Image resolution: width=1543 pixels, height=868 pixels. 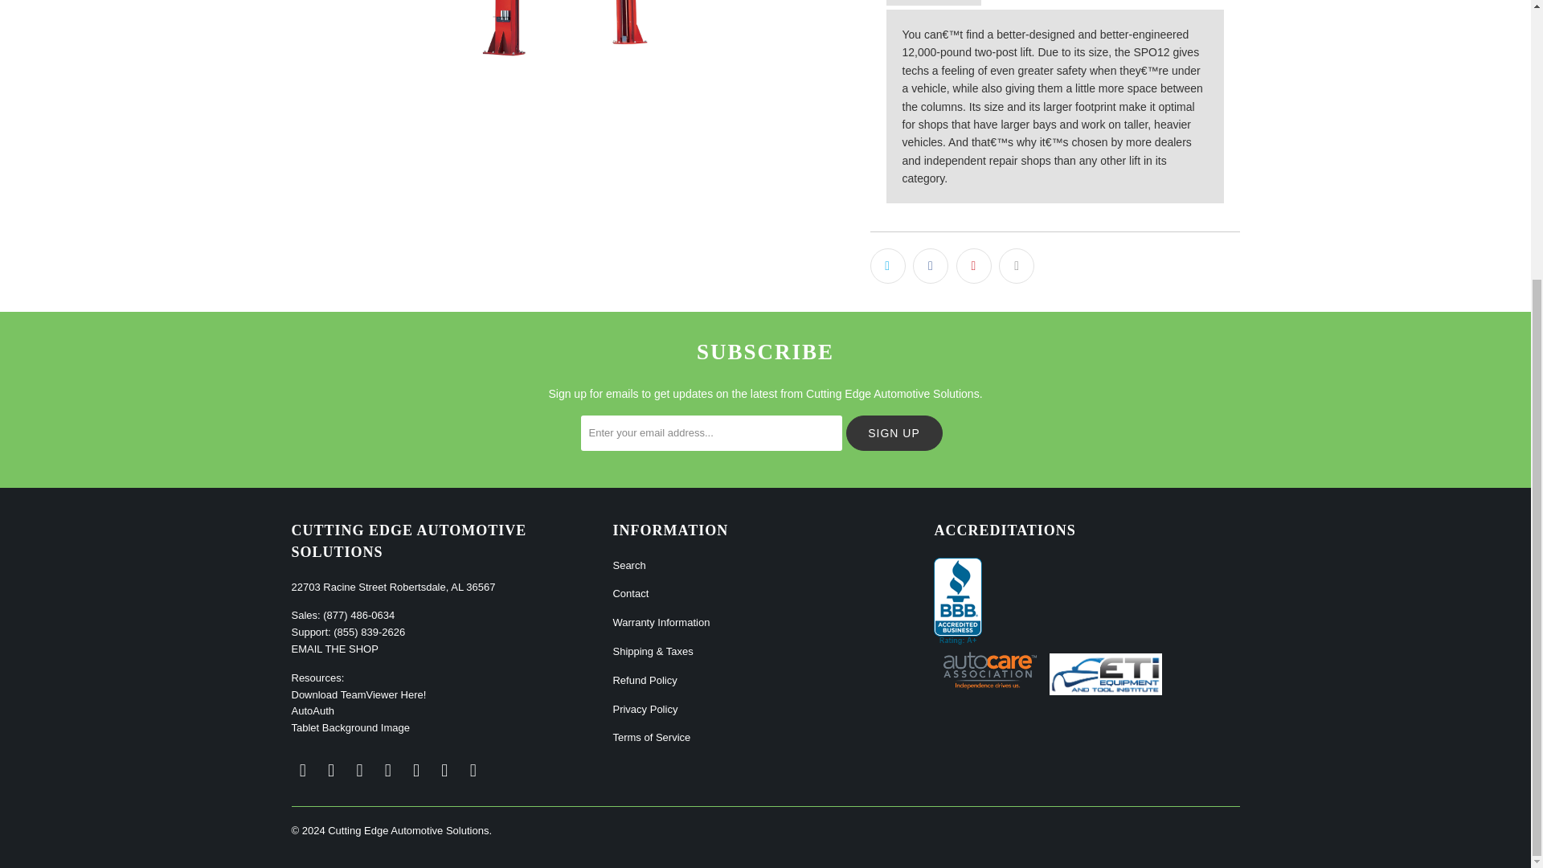 What do you see at coordinates (887, 265) in the screenshot?
I see `Share this on Twitter` at bounding box center [887, 265].